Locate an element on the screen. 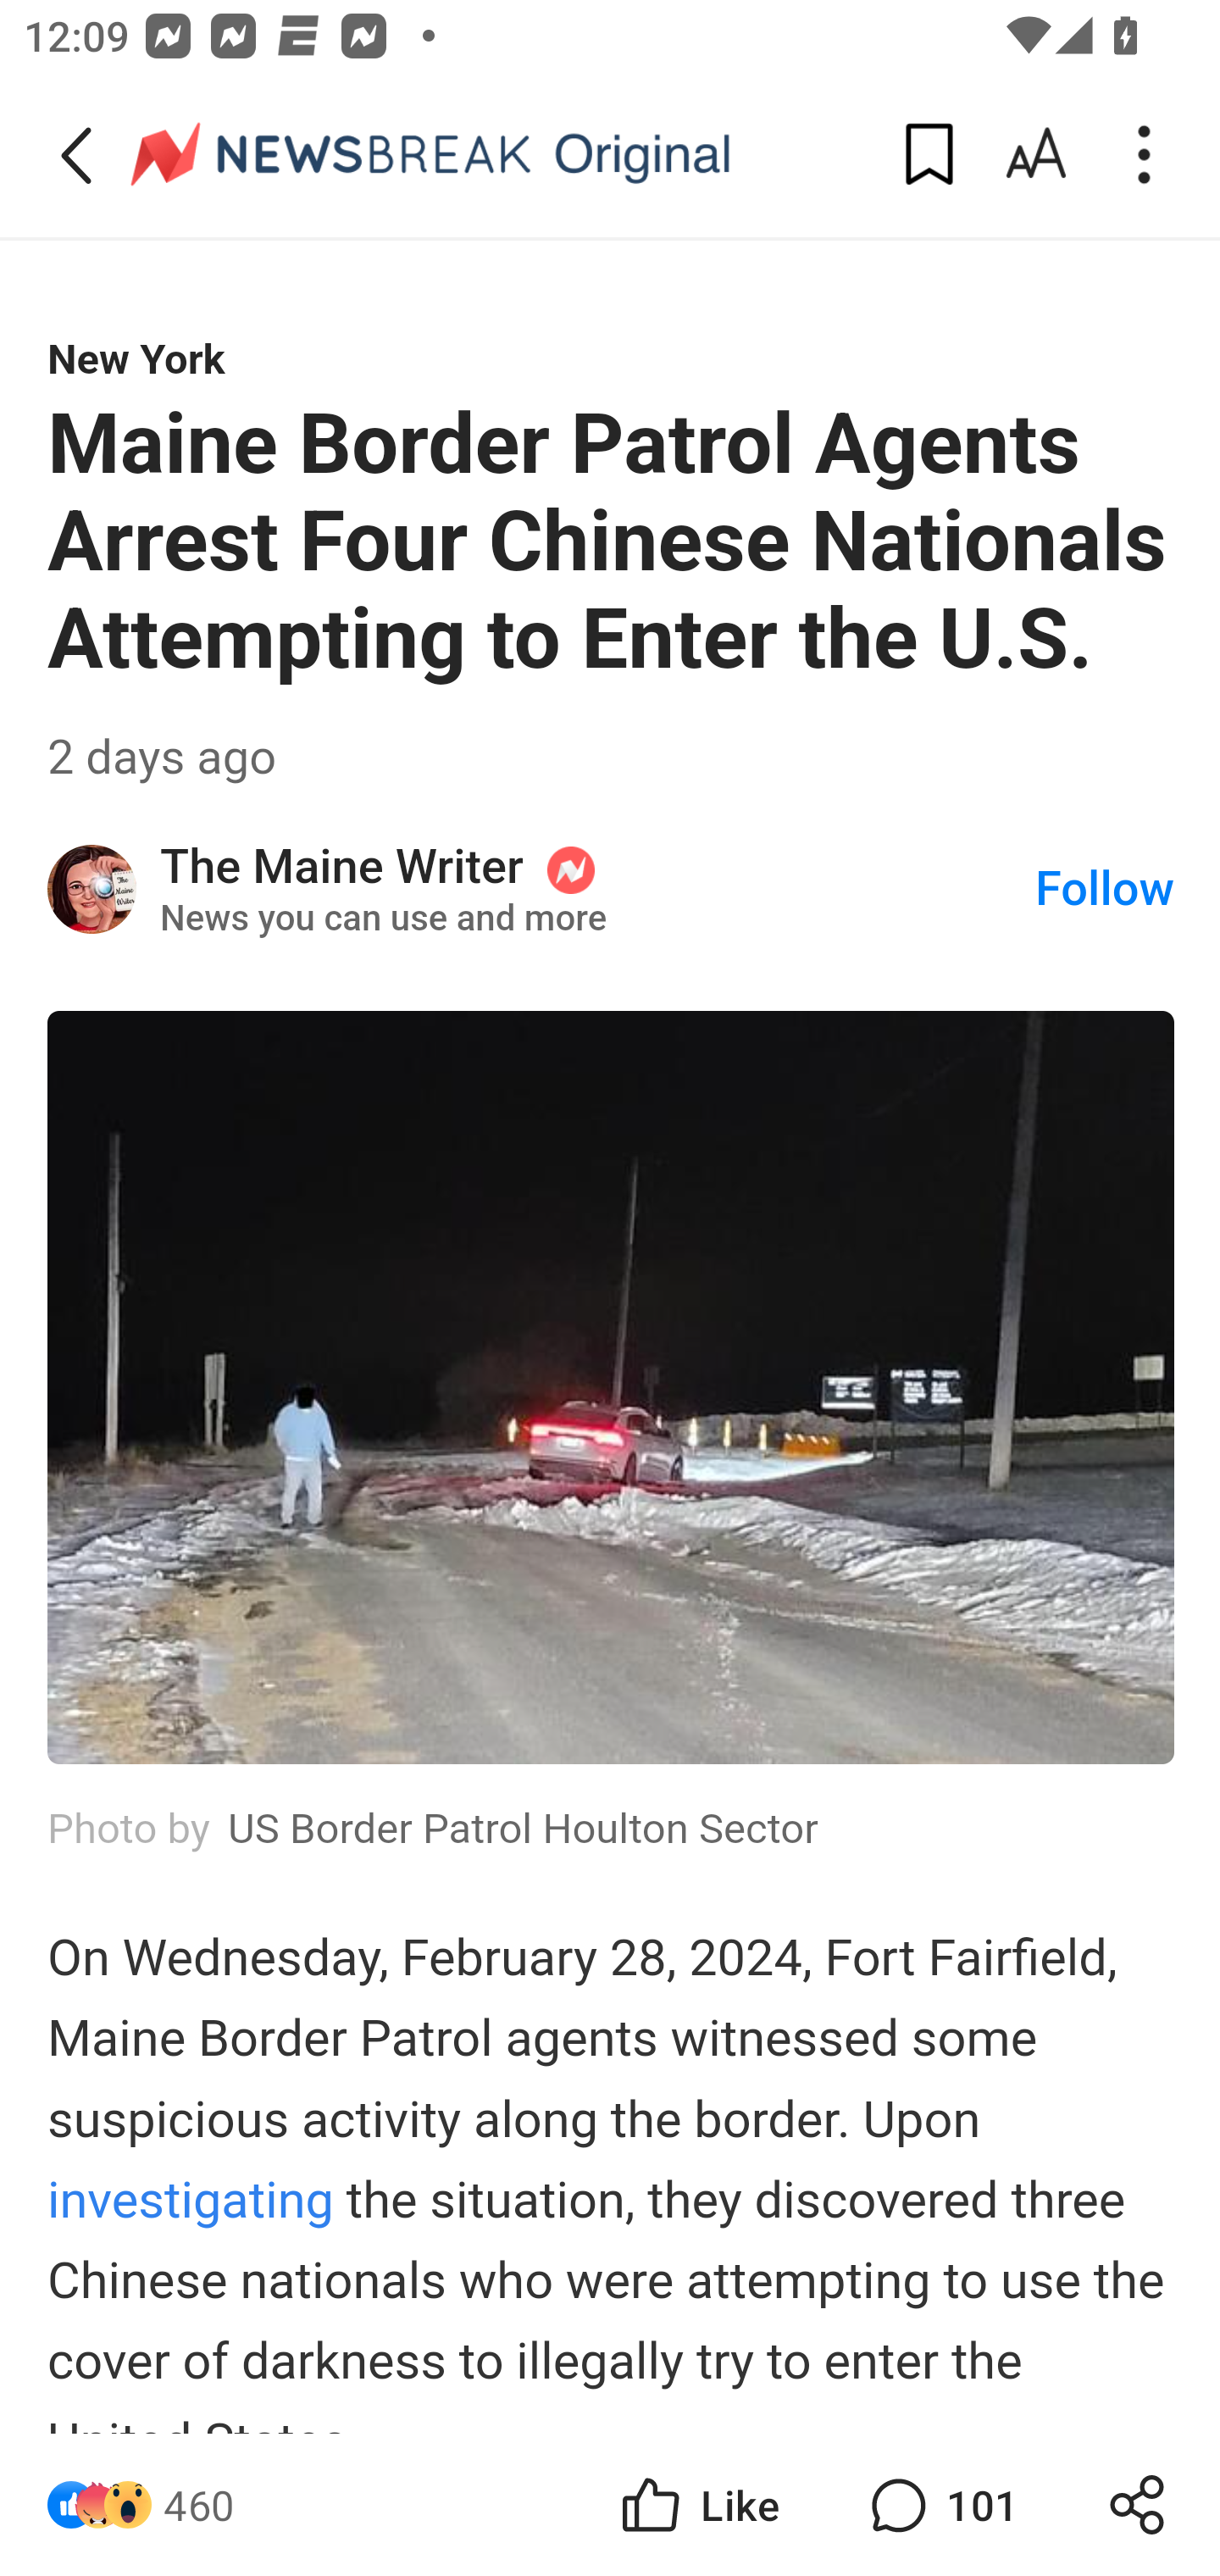  Like is located at coordinates (698, 2505).